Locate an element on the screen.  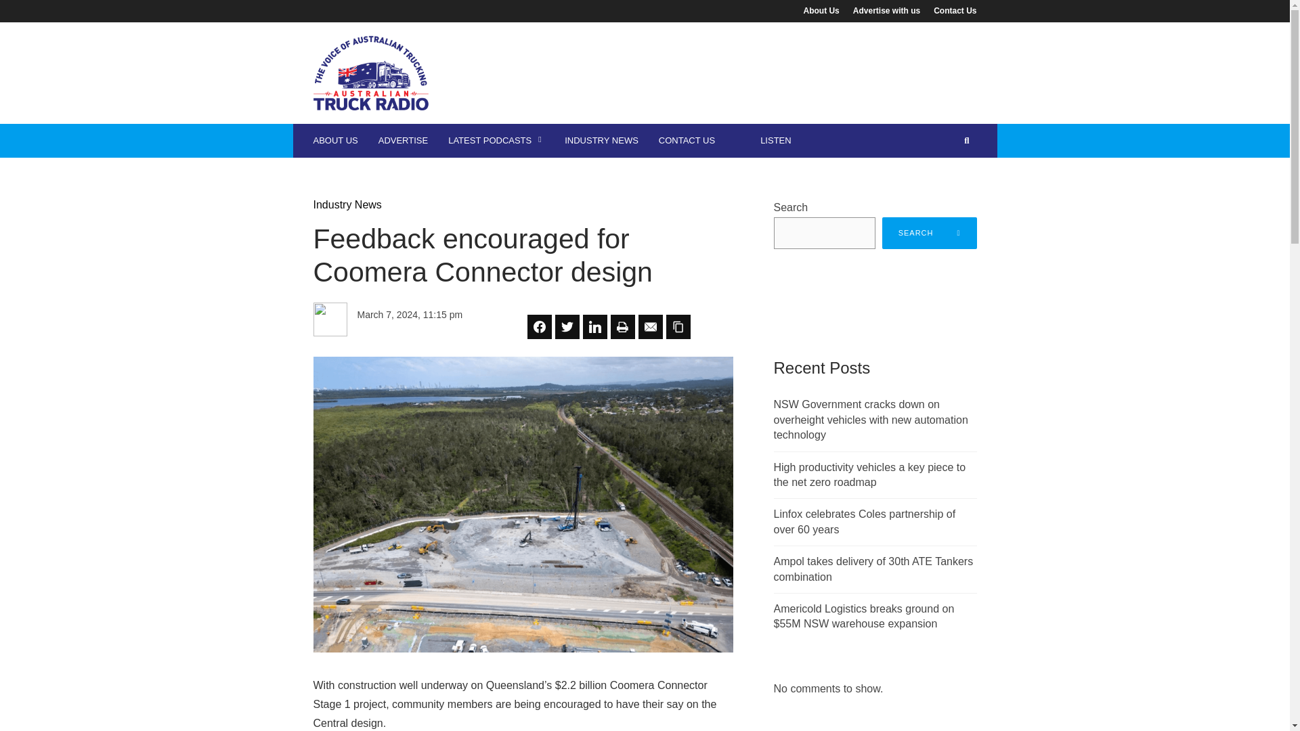
ABOUT US is located at coordinates (335, 141).